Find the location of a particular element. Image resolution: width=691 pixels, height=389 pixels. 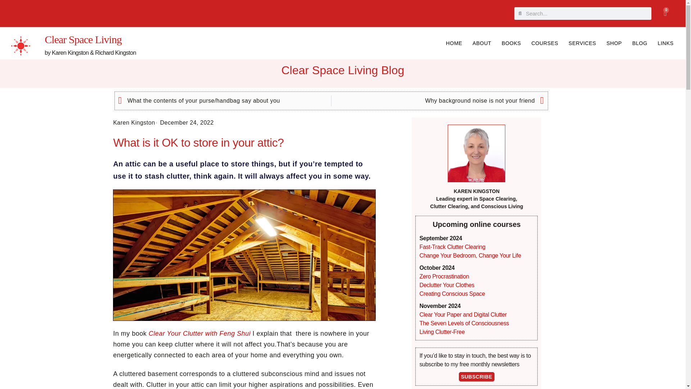

ABOUT is located at coordinates (454, 43).